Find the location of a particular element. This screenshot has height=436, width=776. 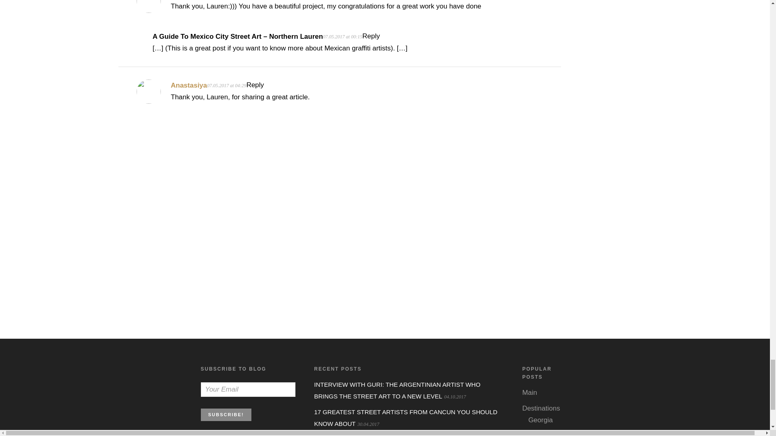

Your Email is located at coordinates (247, 389).